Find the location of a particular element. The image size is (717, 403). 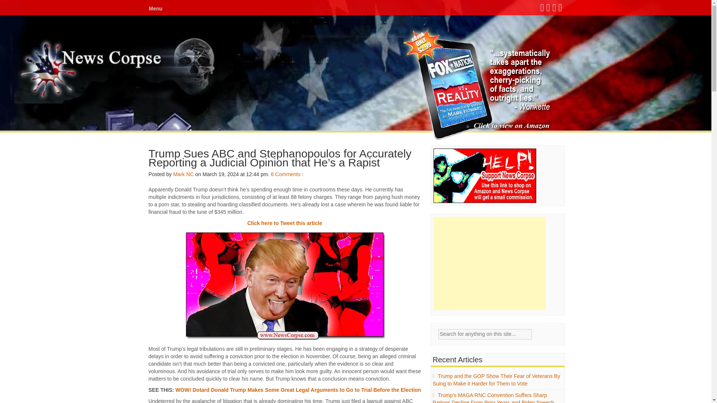

Mark NC is located at coordinates (183, 174).